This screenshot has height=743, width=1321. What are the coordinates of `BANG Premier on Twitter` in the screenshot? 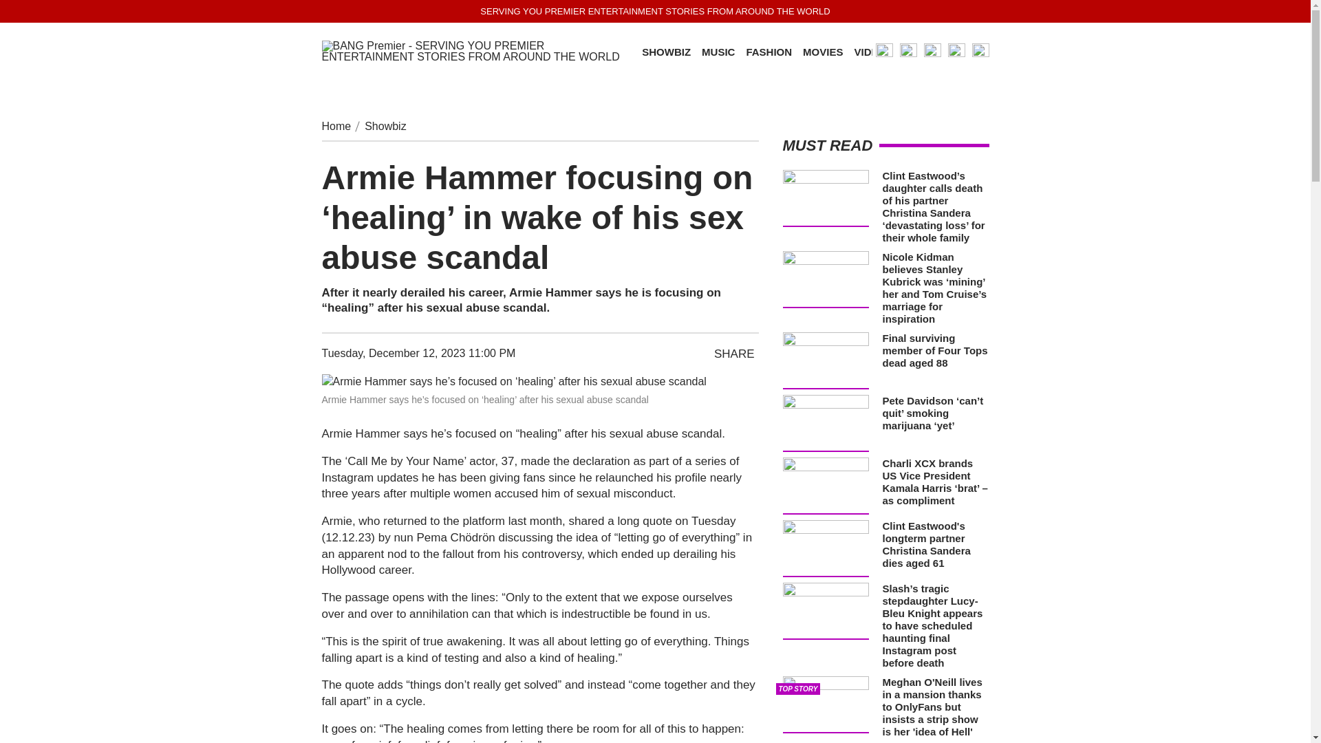 It's located at (908, 51).